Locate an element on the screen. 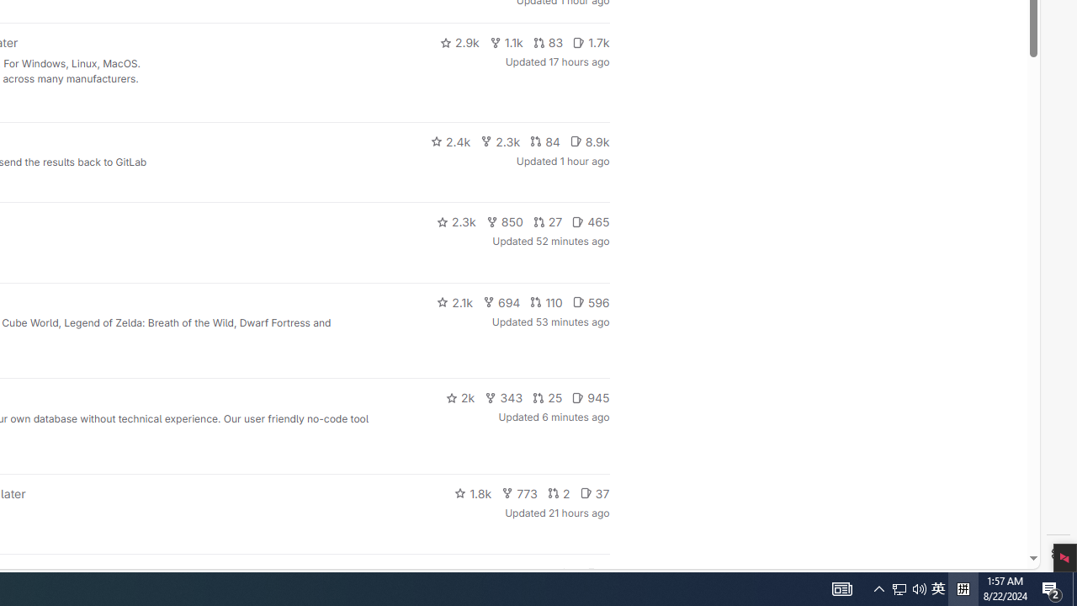 The height and width of the screenshot is (606, 1077). 596 is located at coordinates (591, 301).